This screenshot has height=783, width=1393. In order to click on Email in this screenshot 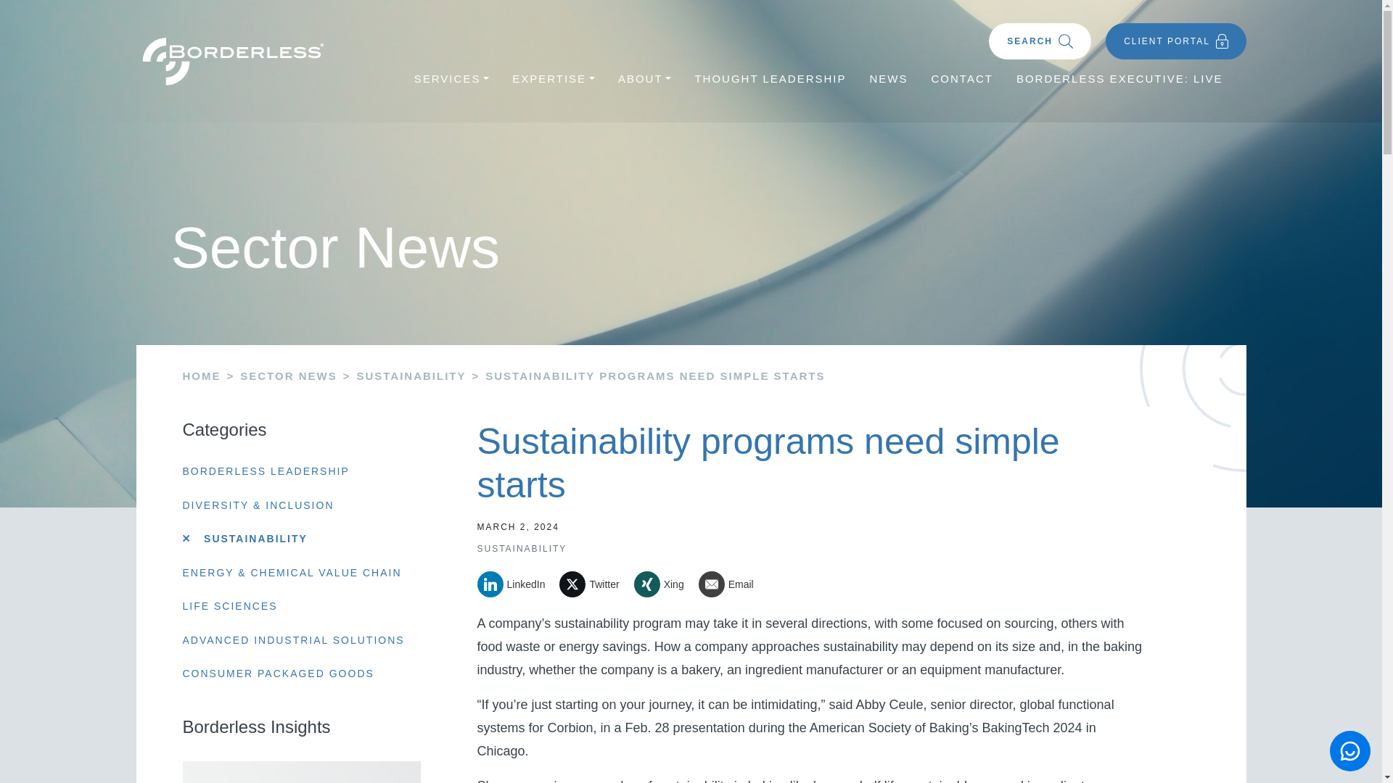, I will do `click(731, 584)`.